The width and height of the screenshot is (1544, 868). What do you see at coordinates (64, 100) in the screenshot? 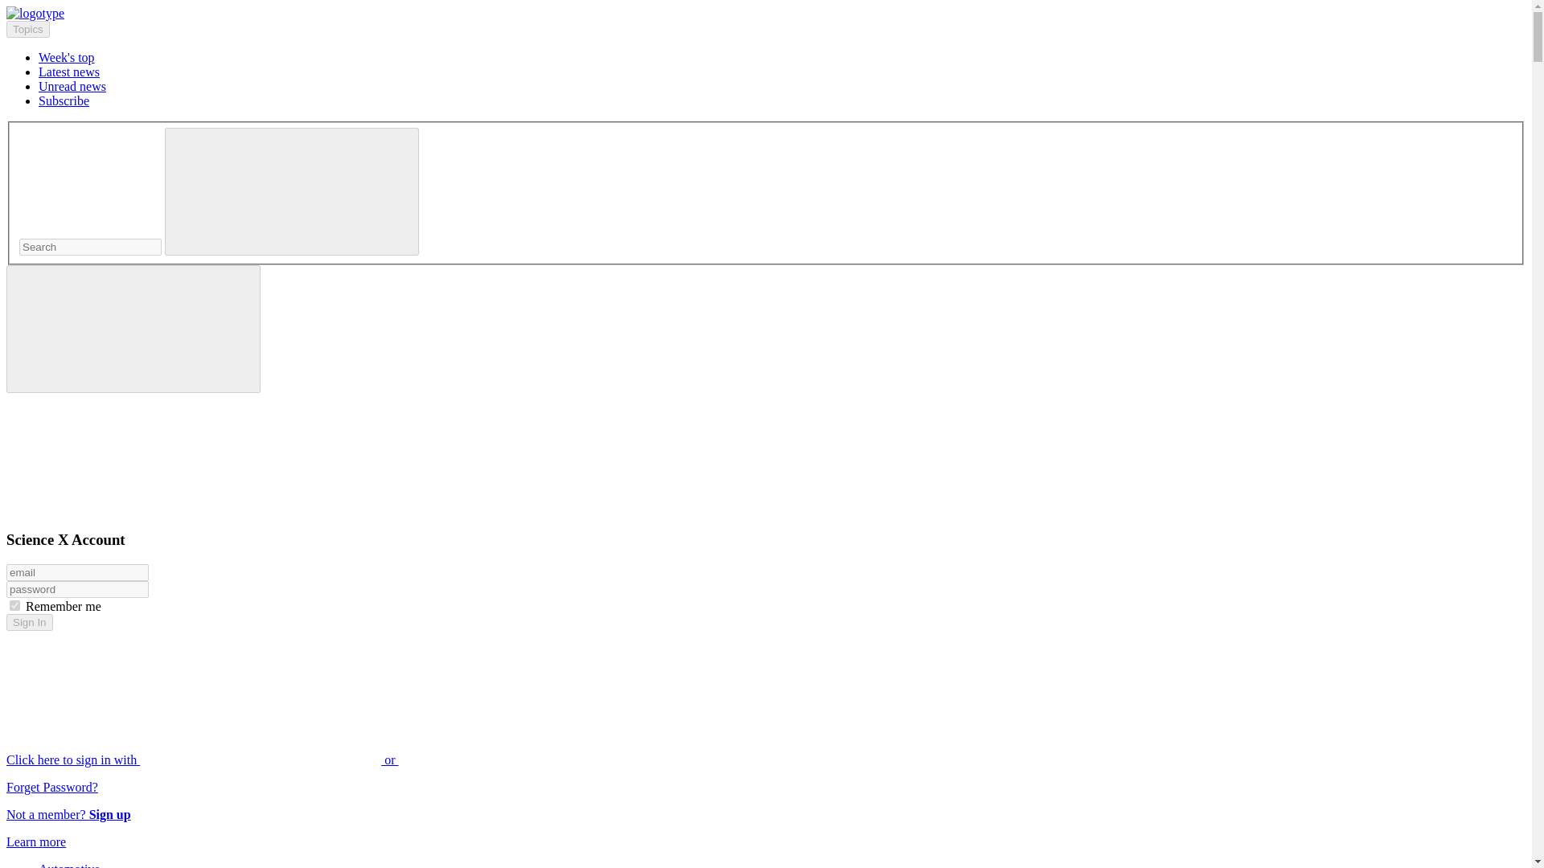
I see `Subscribe` at bounding box center [64, 100].